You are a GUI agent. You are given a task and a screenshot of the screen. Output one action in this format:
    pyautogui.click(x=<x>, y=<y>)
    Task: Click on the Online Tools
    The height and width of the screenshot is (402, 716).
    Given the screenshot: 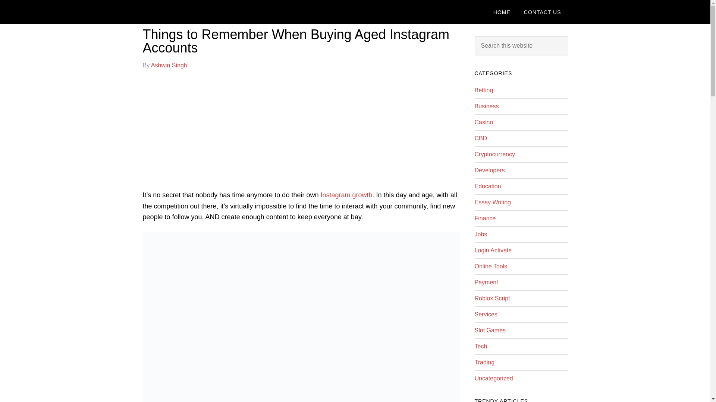 What is the action you would take?
    pyautogui.click(x=490, y=266)
    